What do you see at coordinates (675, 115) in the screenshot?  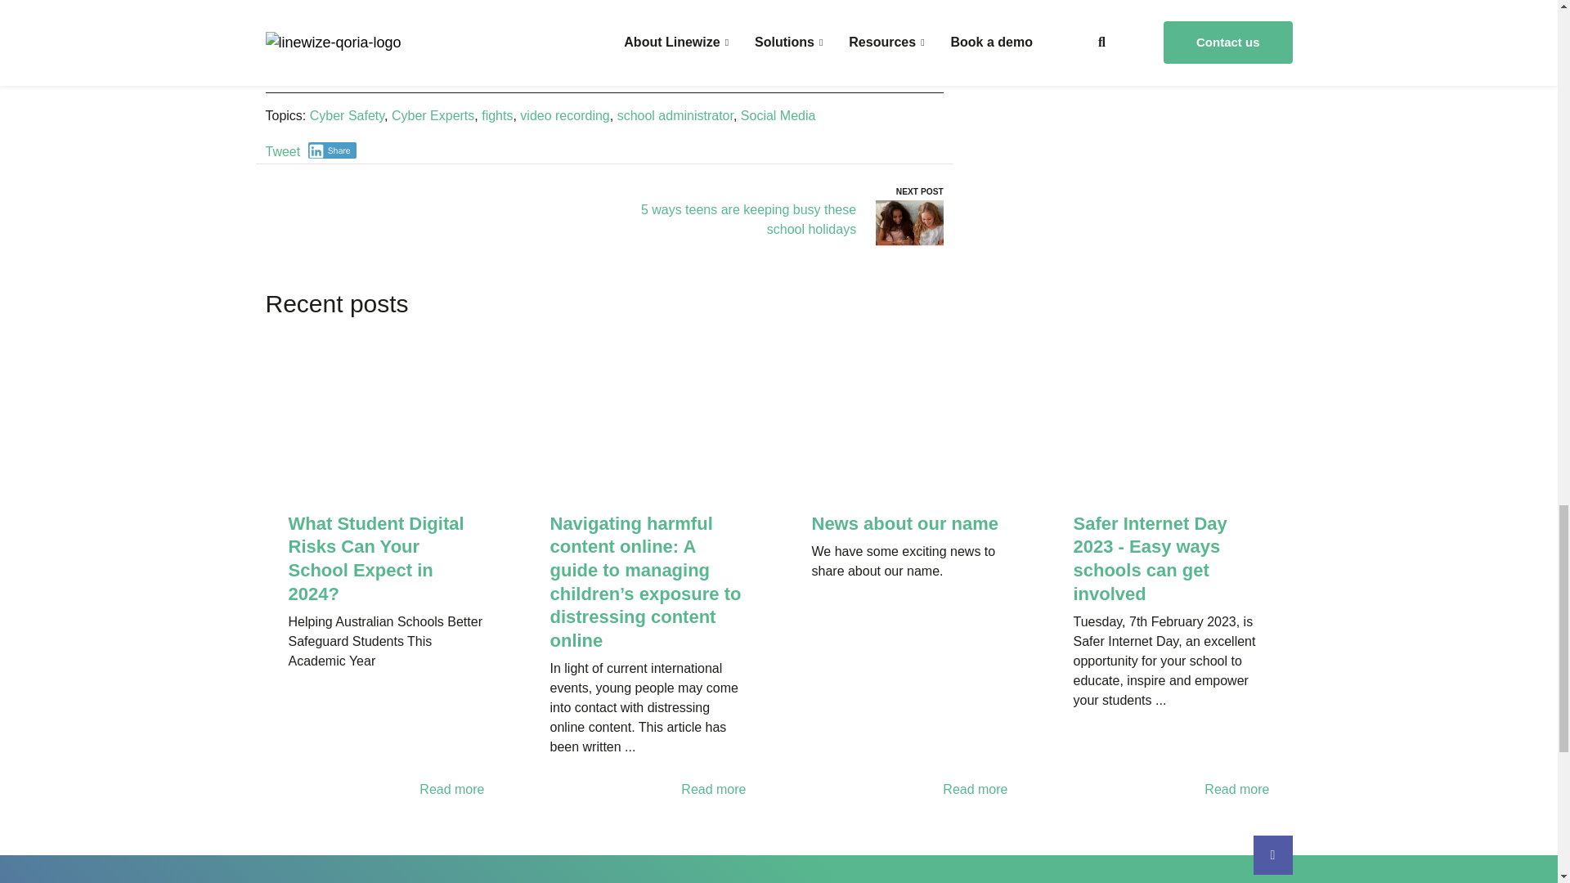 I see `school administrator` at bounding box center [675, 115].